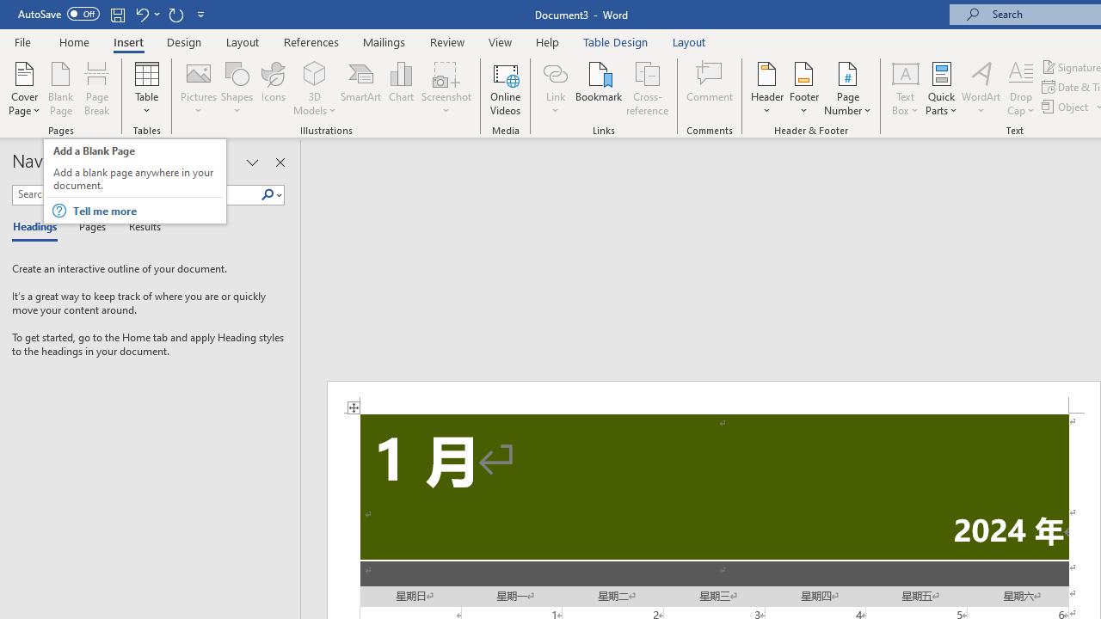 Image resolution: width=1101 pixels, height=619 pixels. Describe the element at coordinates (647, 88) in the screenshot. I see `Cross-reference...` at that location.